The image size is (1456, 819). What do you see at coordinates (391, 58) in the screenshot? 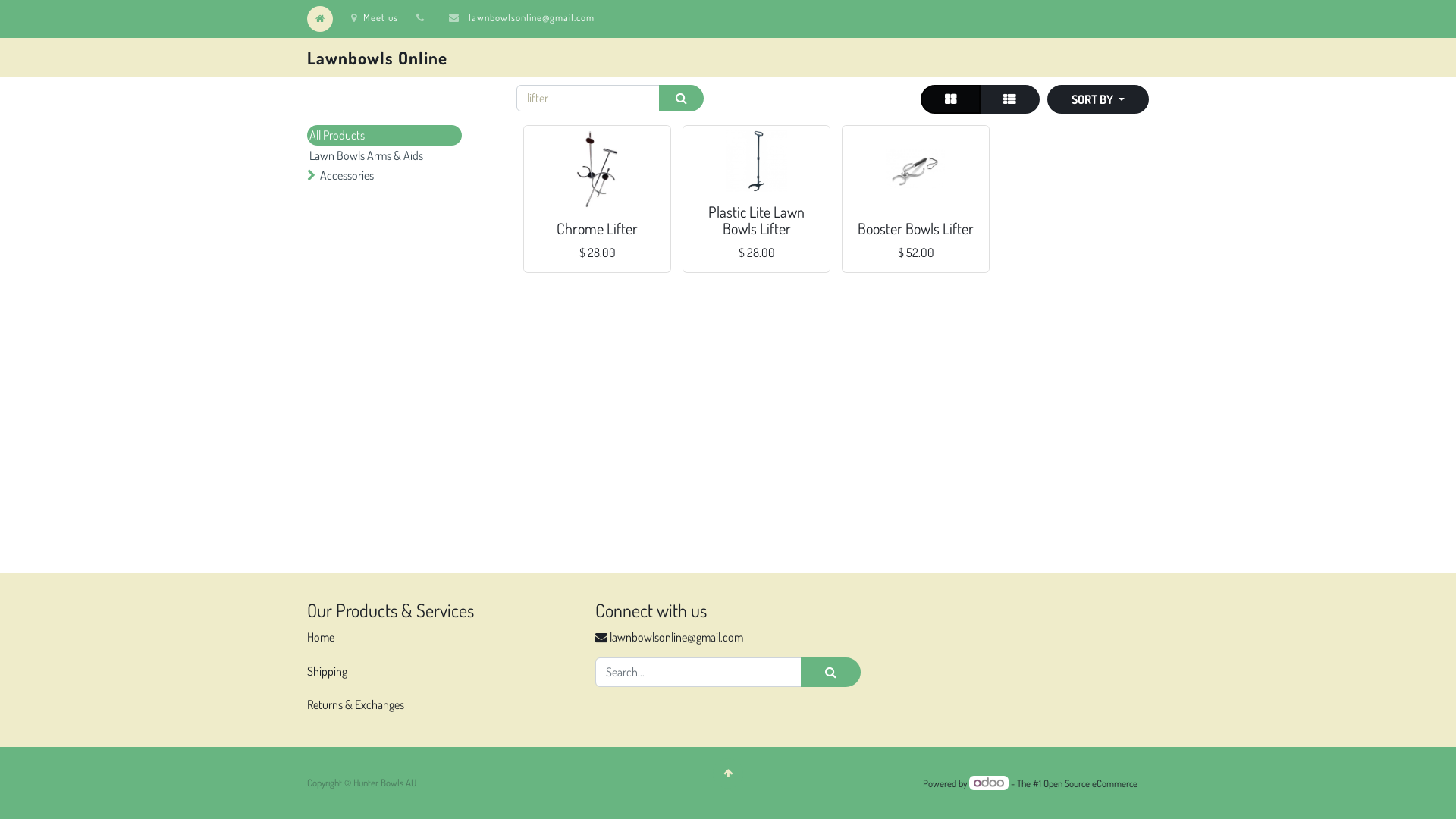
I see `Lawnbowls Online` at bounding box center [391, 58].